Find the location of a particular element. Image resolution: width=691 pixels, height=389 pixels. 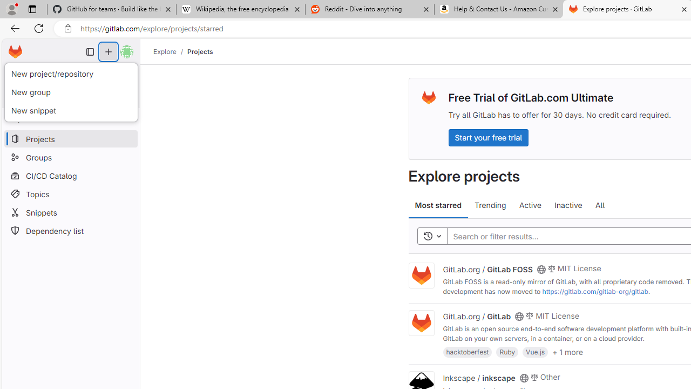

https://gitlab.com/gitlab-org/gitlab is located at coordinates (595, 291).